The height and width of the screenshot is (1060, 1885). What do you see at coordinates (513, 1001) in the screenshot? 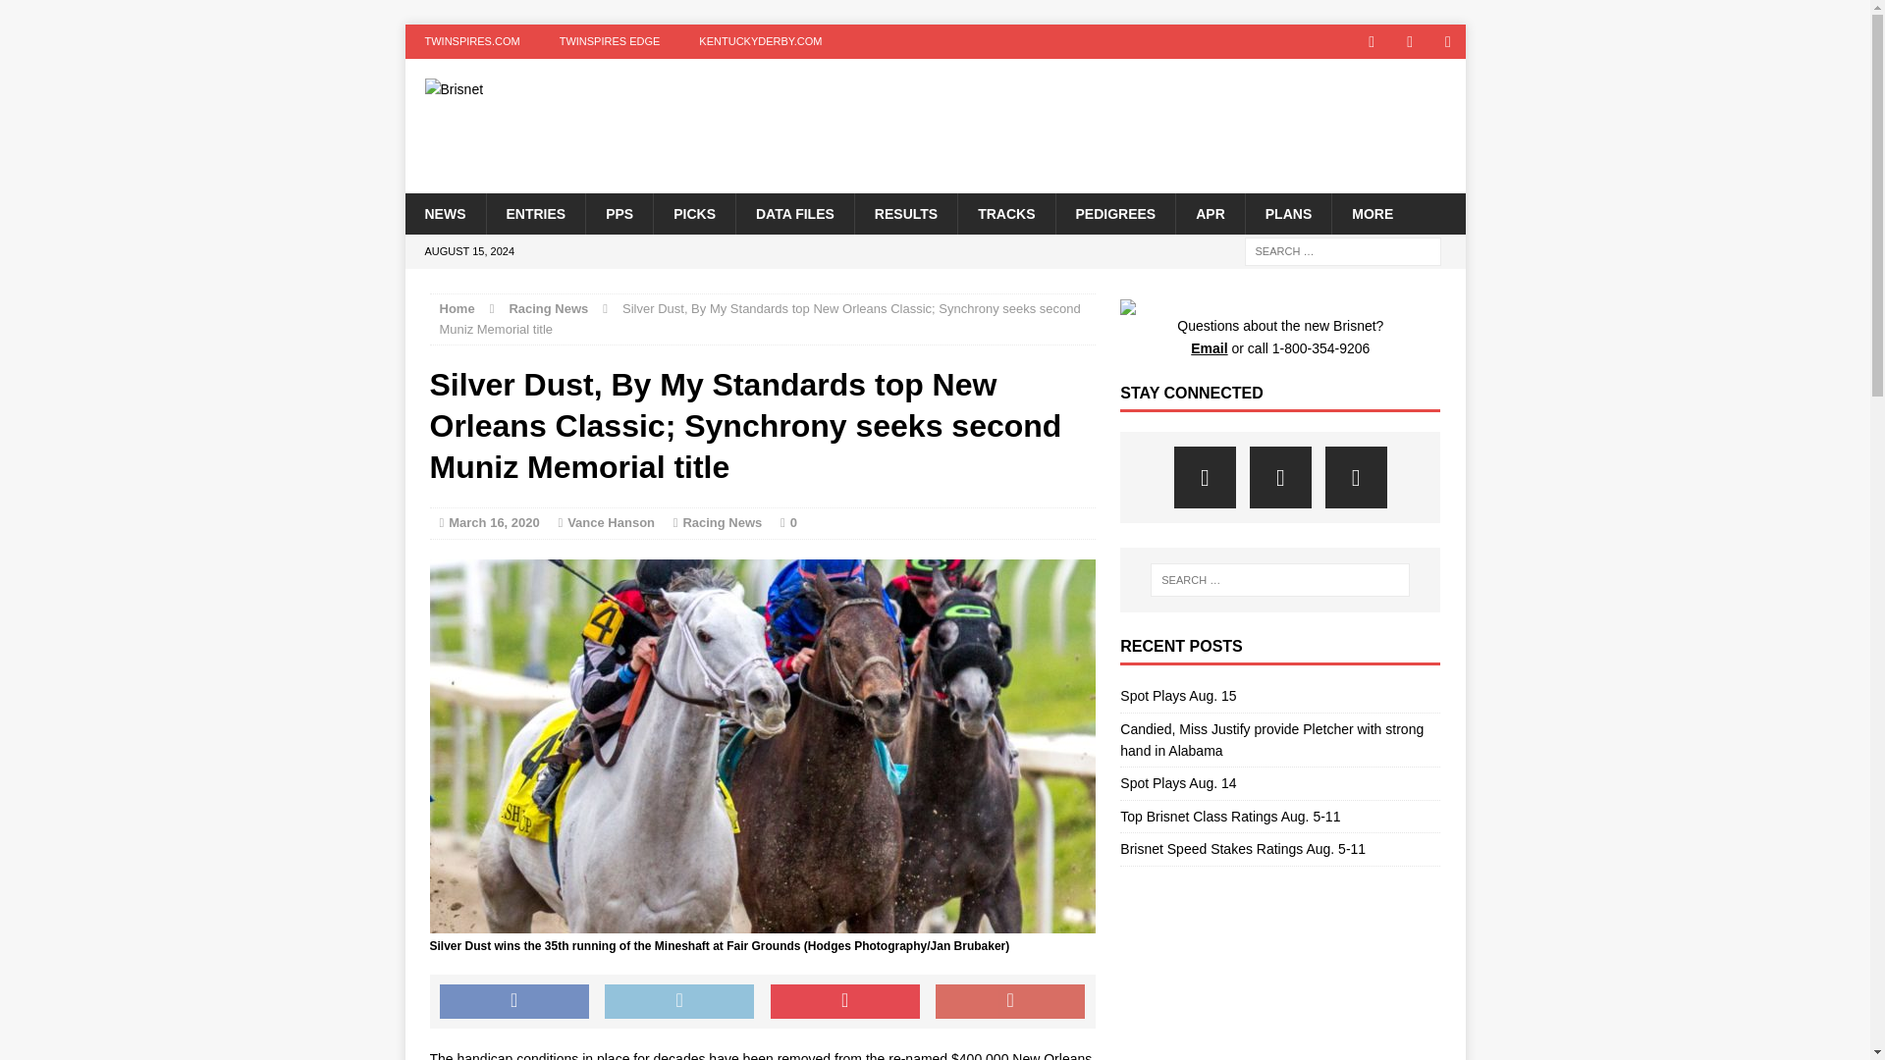
I see `Share on Facebook` at bounding box center [513, 1001].